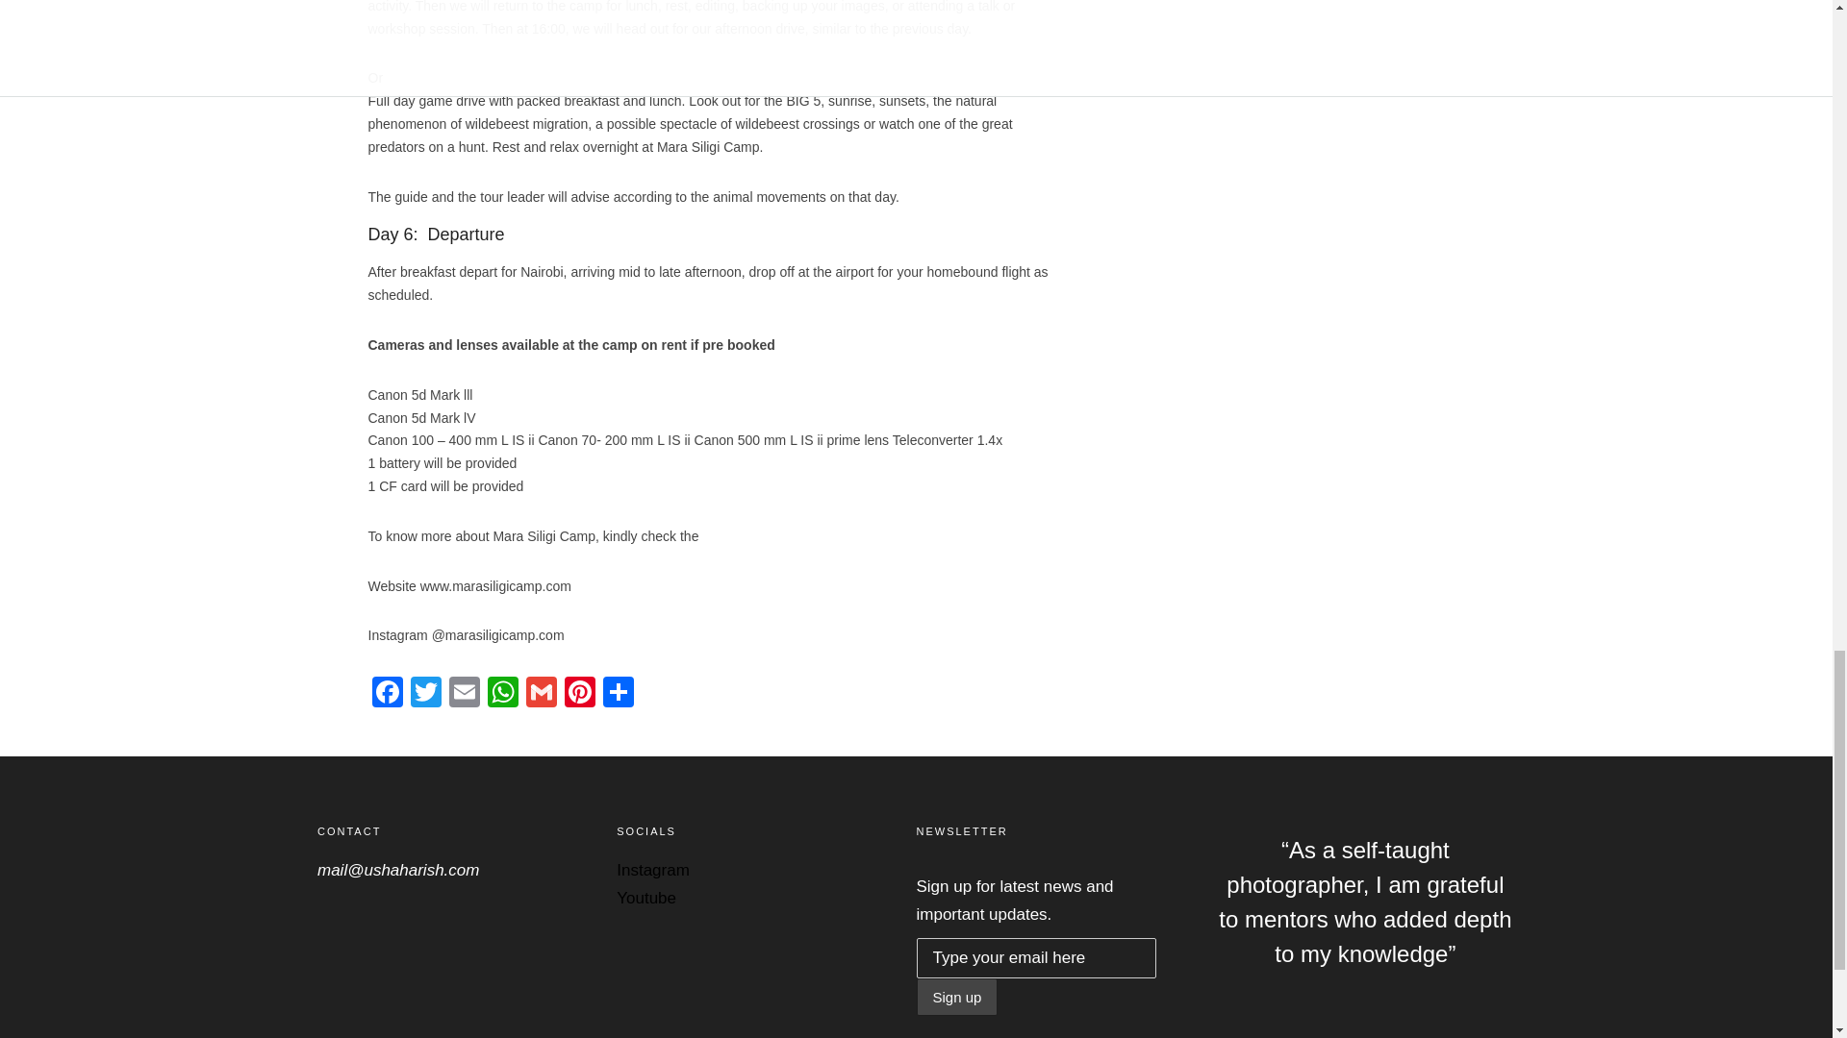 The width and height of the screenshot is (1847, 1038). I want to click on Pinterest, so click(579, 694).